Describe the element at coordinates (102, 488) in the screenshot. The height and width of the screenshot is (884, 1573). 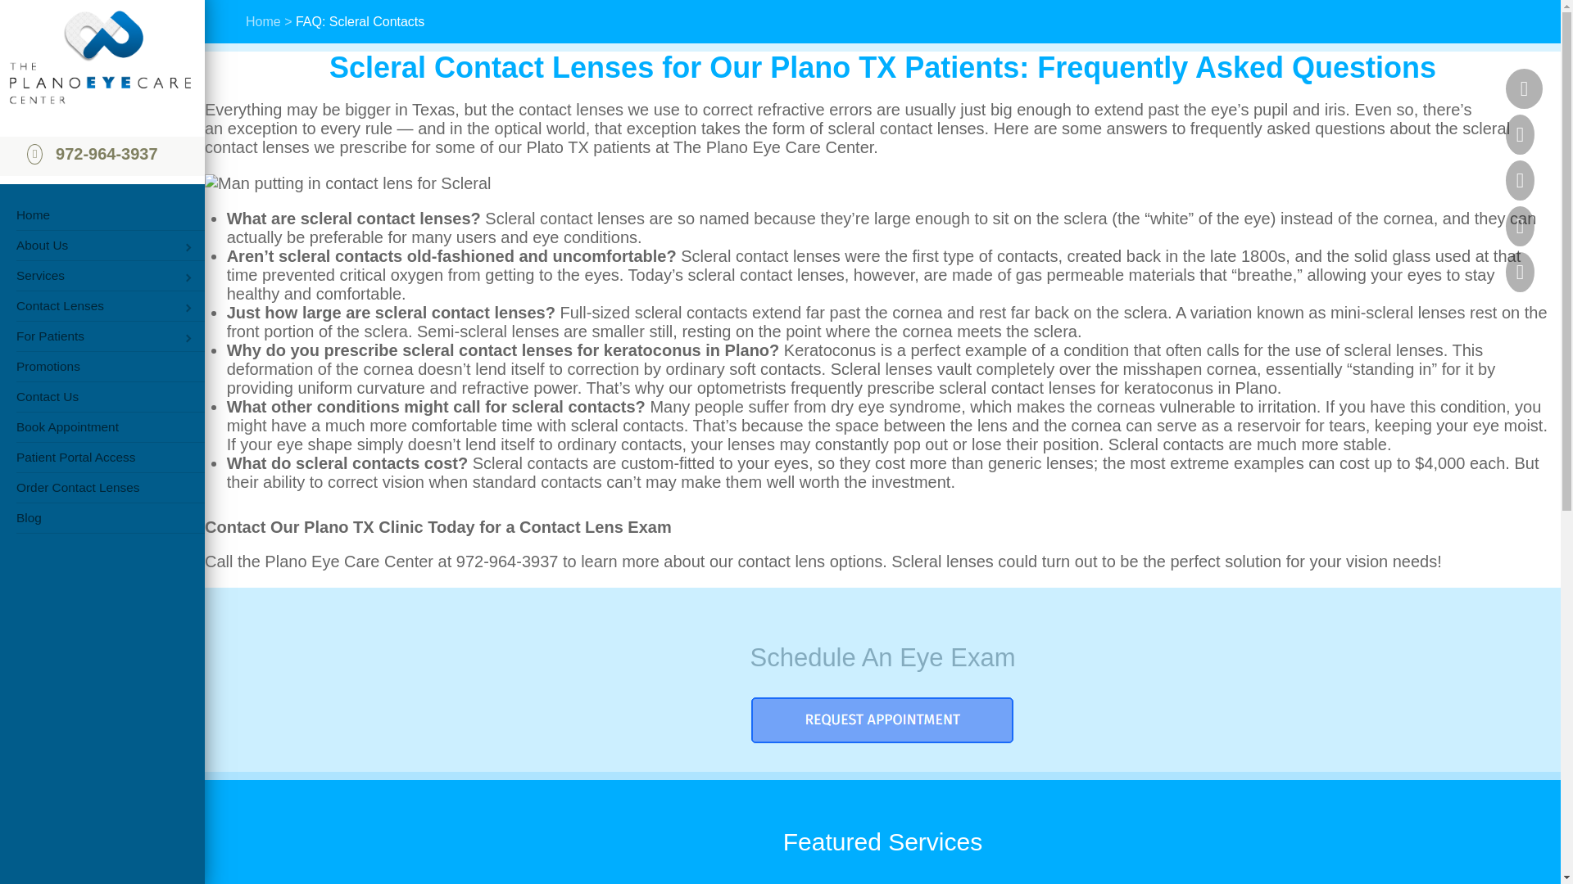
I see `Order Contact Lenses` at that location.